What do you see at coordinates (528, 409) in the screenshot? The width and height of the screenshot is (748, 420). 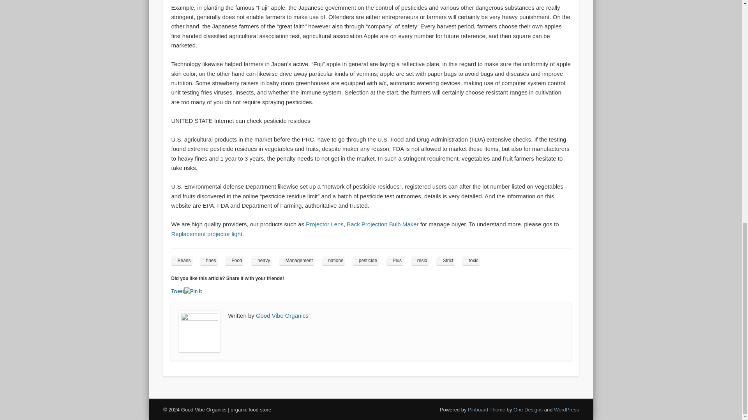 I see `One Designs` at bounding box center [528, 409].